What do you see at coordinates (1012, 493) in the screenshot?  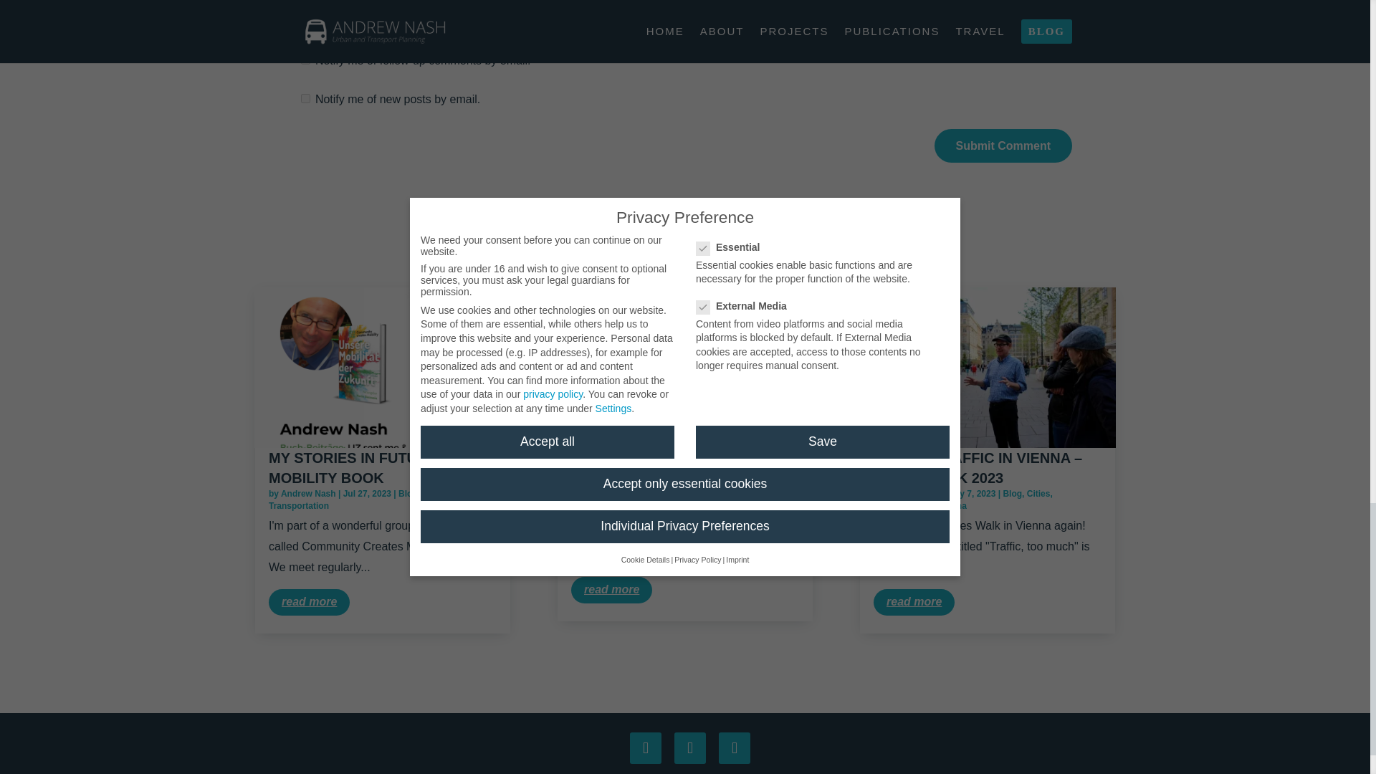 I see `Blog` at bounding box center [1012, 493].